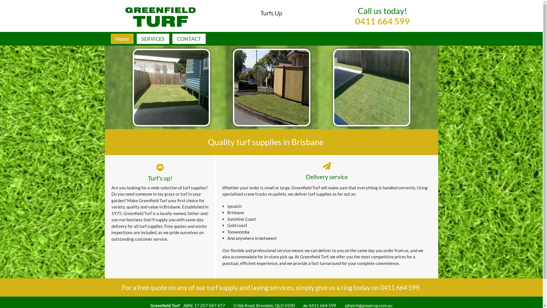  I want to click on 0411 664 599, so click(400, 287).